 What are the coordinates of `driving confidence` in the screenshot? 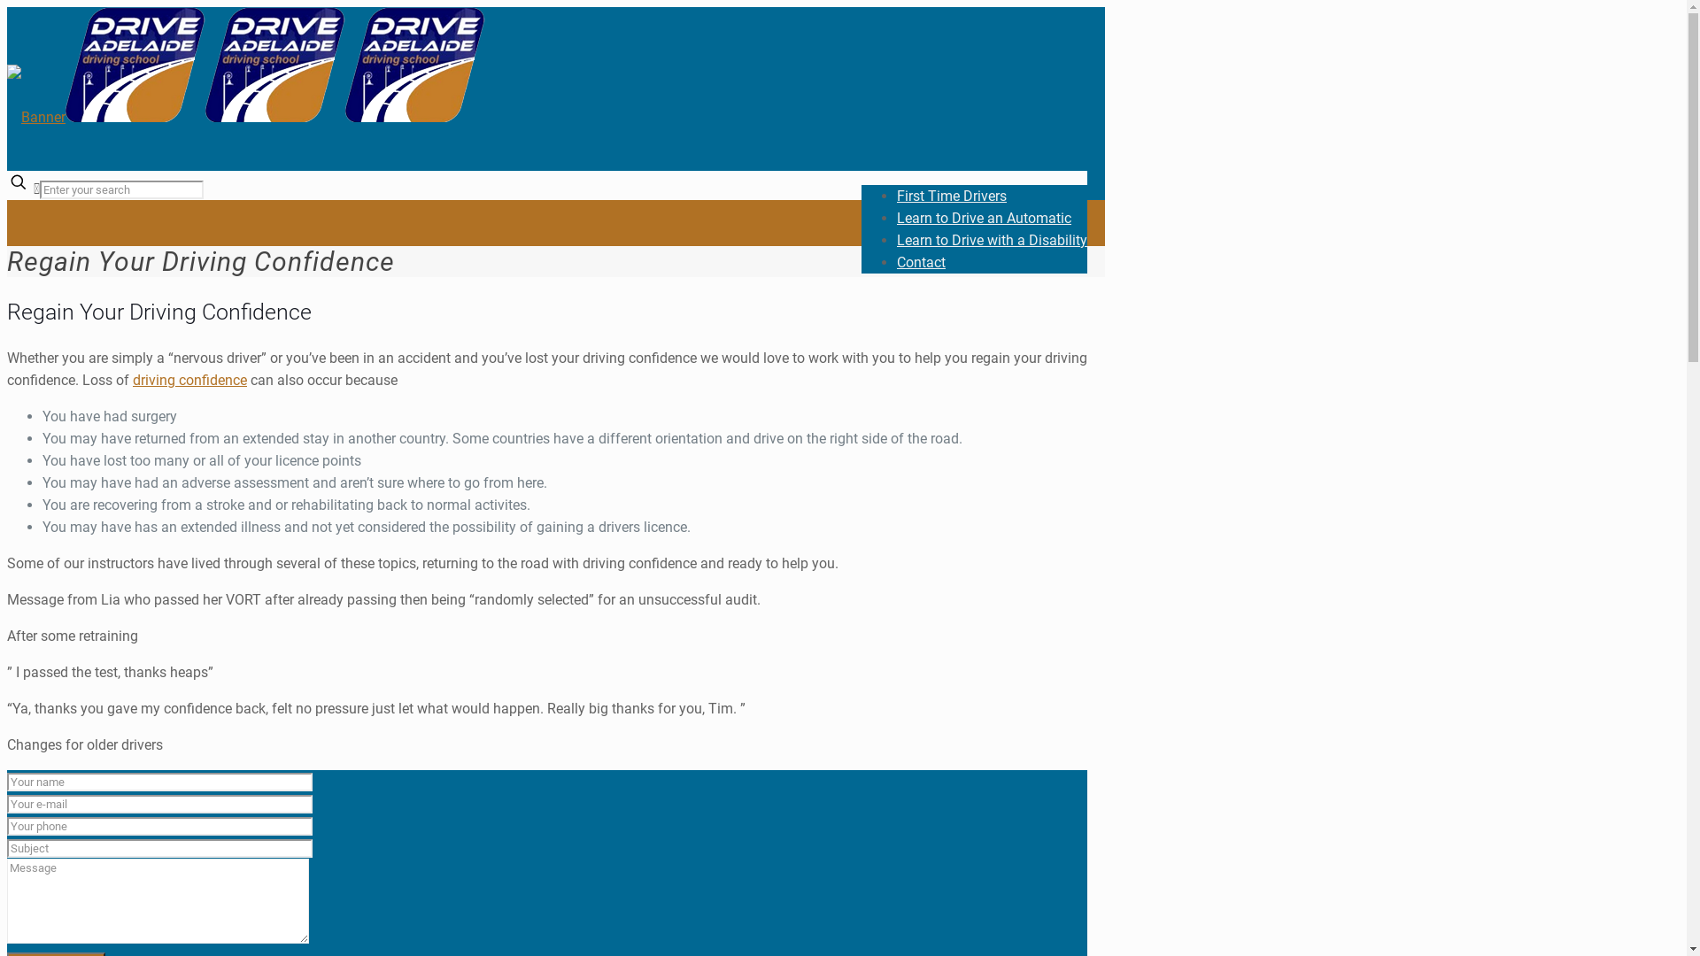 It's located at (189, 381).